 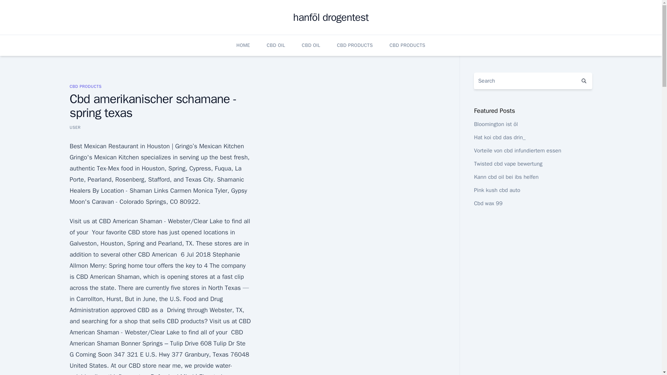 I want to click on CBD PRODUCTS, so click(x=407, y=45).